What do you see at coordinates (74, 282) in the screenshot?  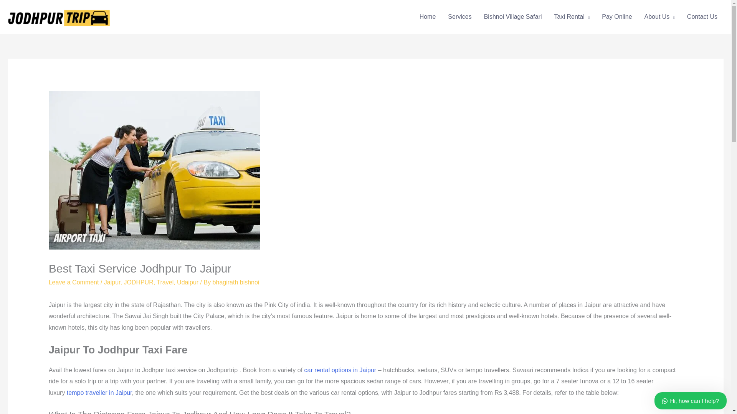 I see `Leave a Comment` at bounding box center [74, 282].